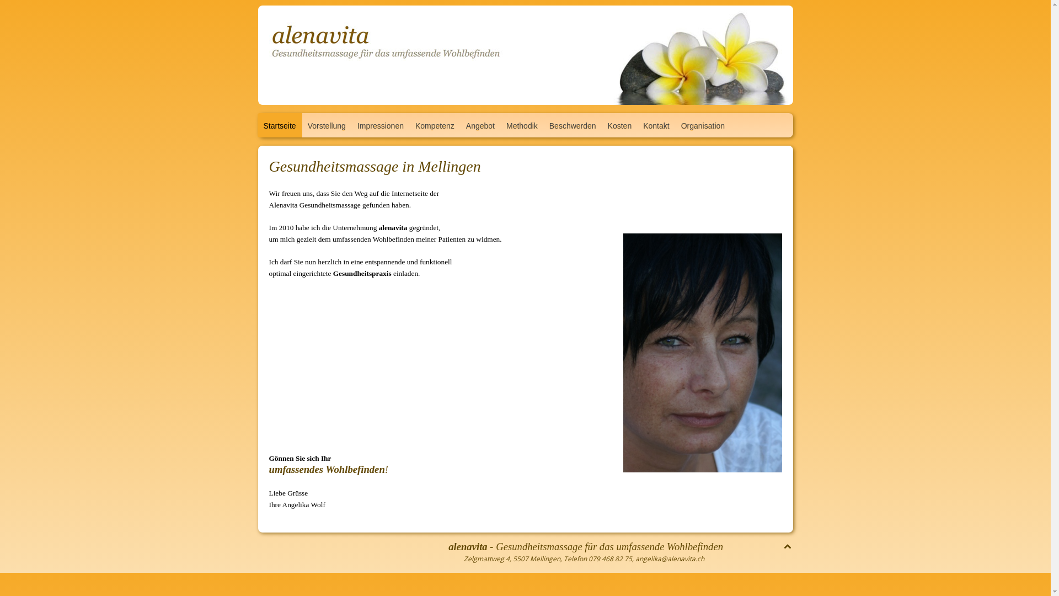 This screenshot has width=1059, height=596. Describe the element at coordinates (279, 125) in the screenshot. I see `Startseite` at that location.